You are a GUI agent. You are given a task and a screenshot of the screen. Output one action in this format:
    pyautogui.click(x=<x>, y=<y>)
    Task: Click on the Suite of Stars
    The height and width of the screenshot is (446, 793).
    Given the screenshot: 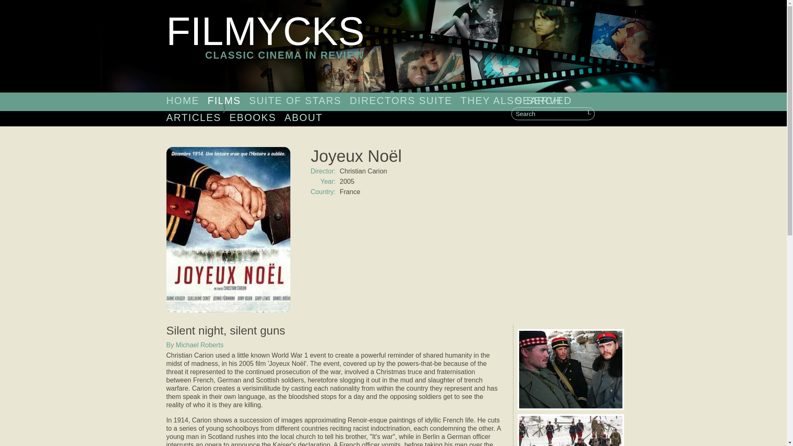 What is the action you would take?
    pyautogui.click(x=304, y=117)
    